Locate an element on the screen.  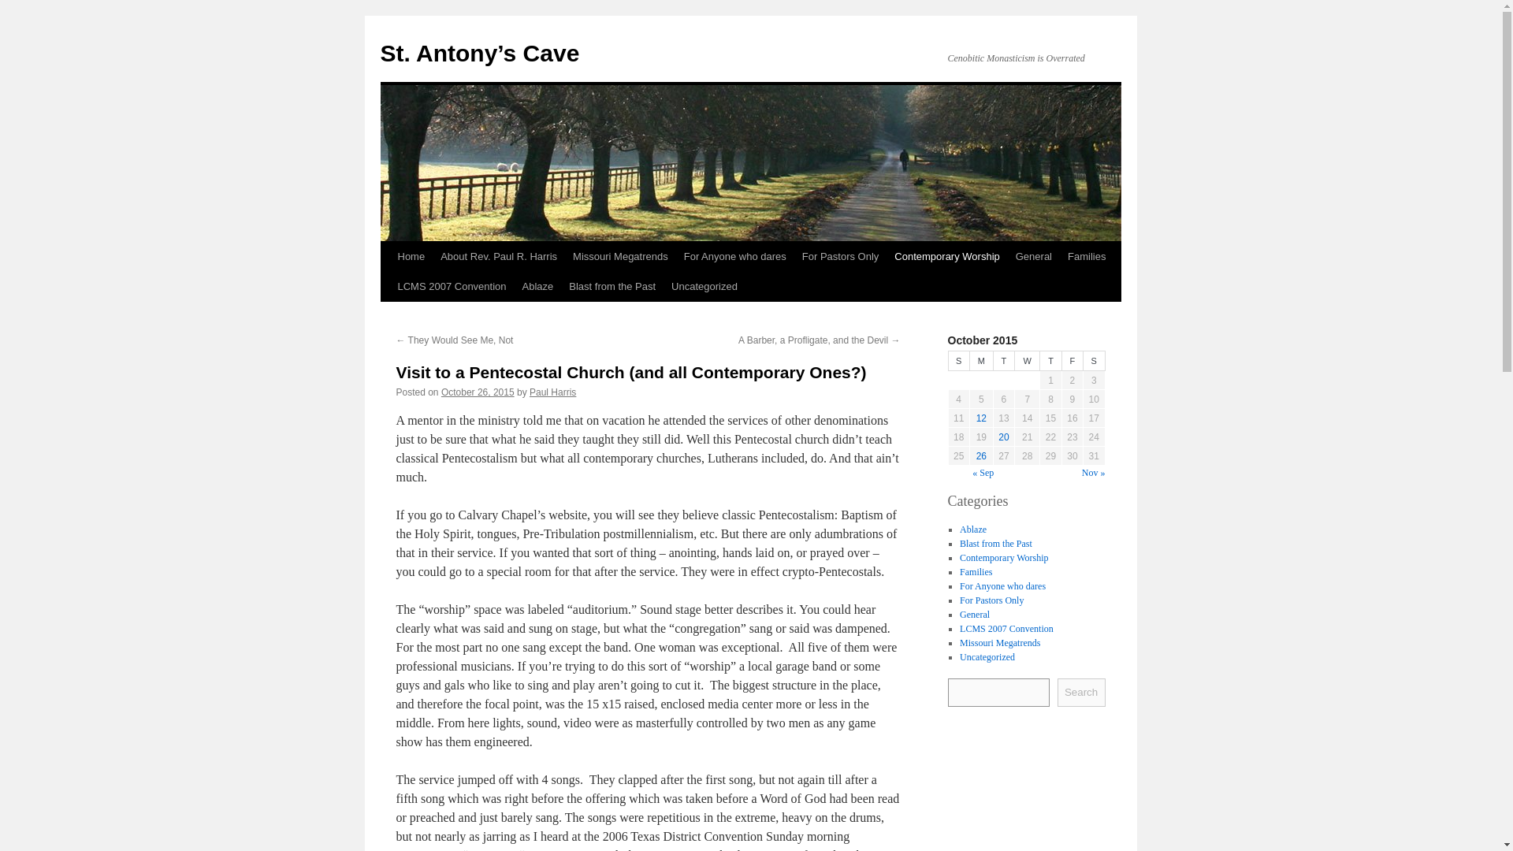
General is located at coordinates (974, 614).